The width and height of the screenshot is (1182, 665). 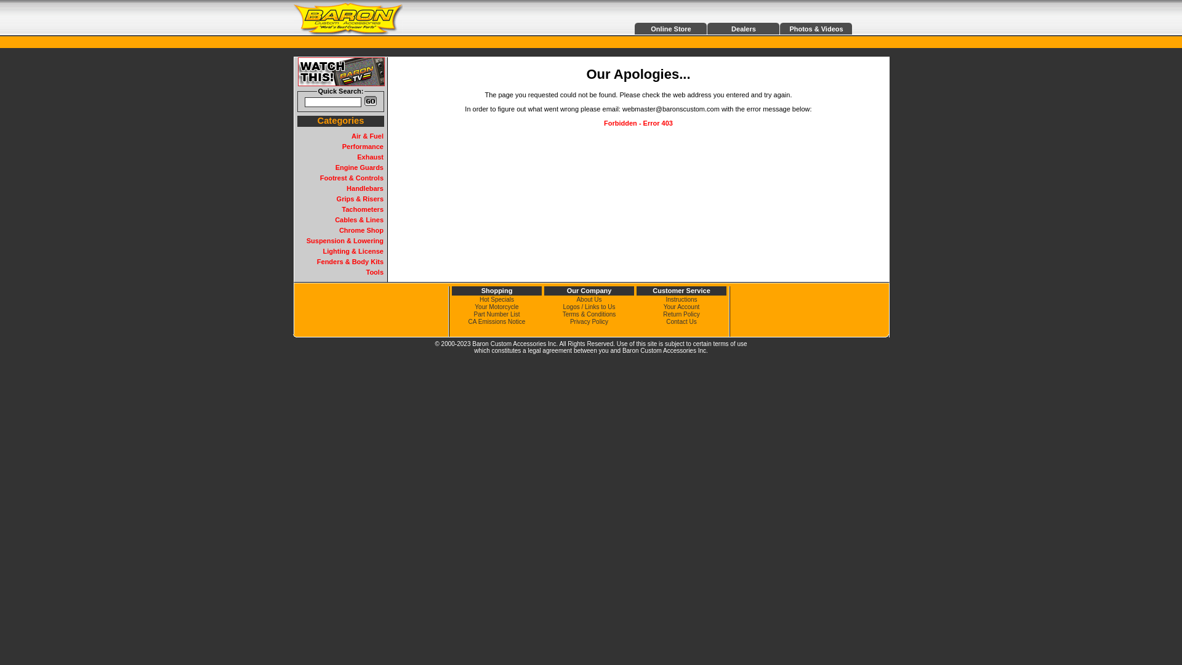 What do you see at coordinates (590, 314) in the screenshot?
I see `Terms & Conditions` at bounding box center [590, 314].